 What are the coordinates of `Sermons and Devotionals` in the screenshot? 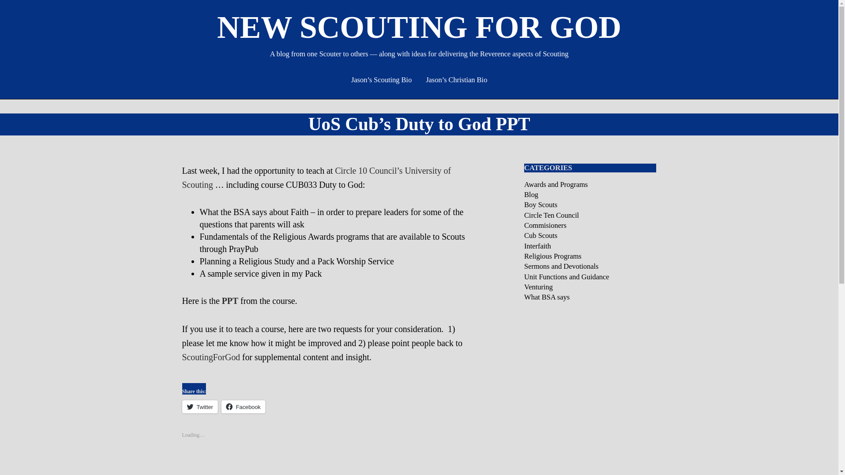 It's located at (561, 266).